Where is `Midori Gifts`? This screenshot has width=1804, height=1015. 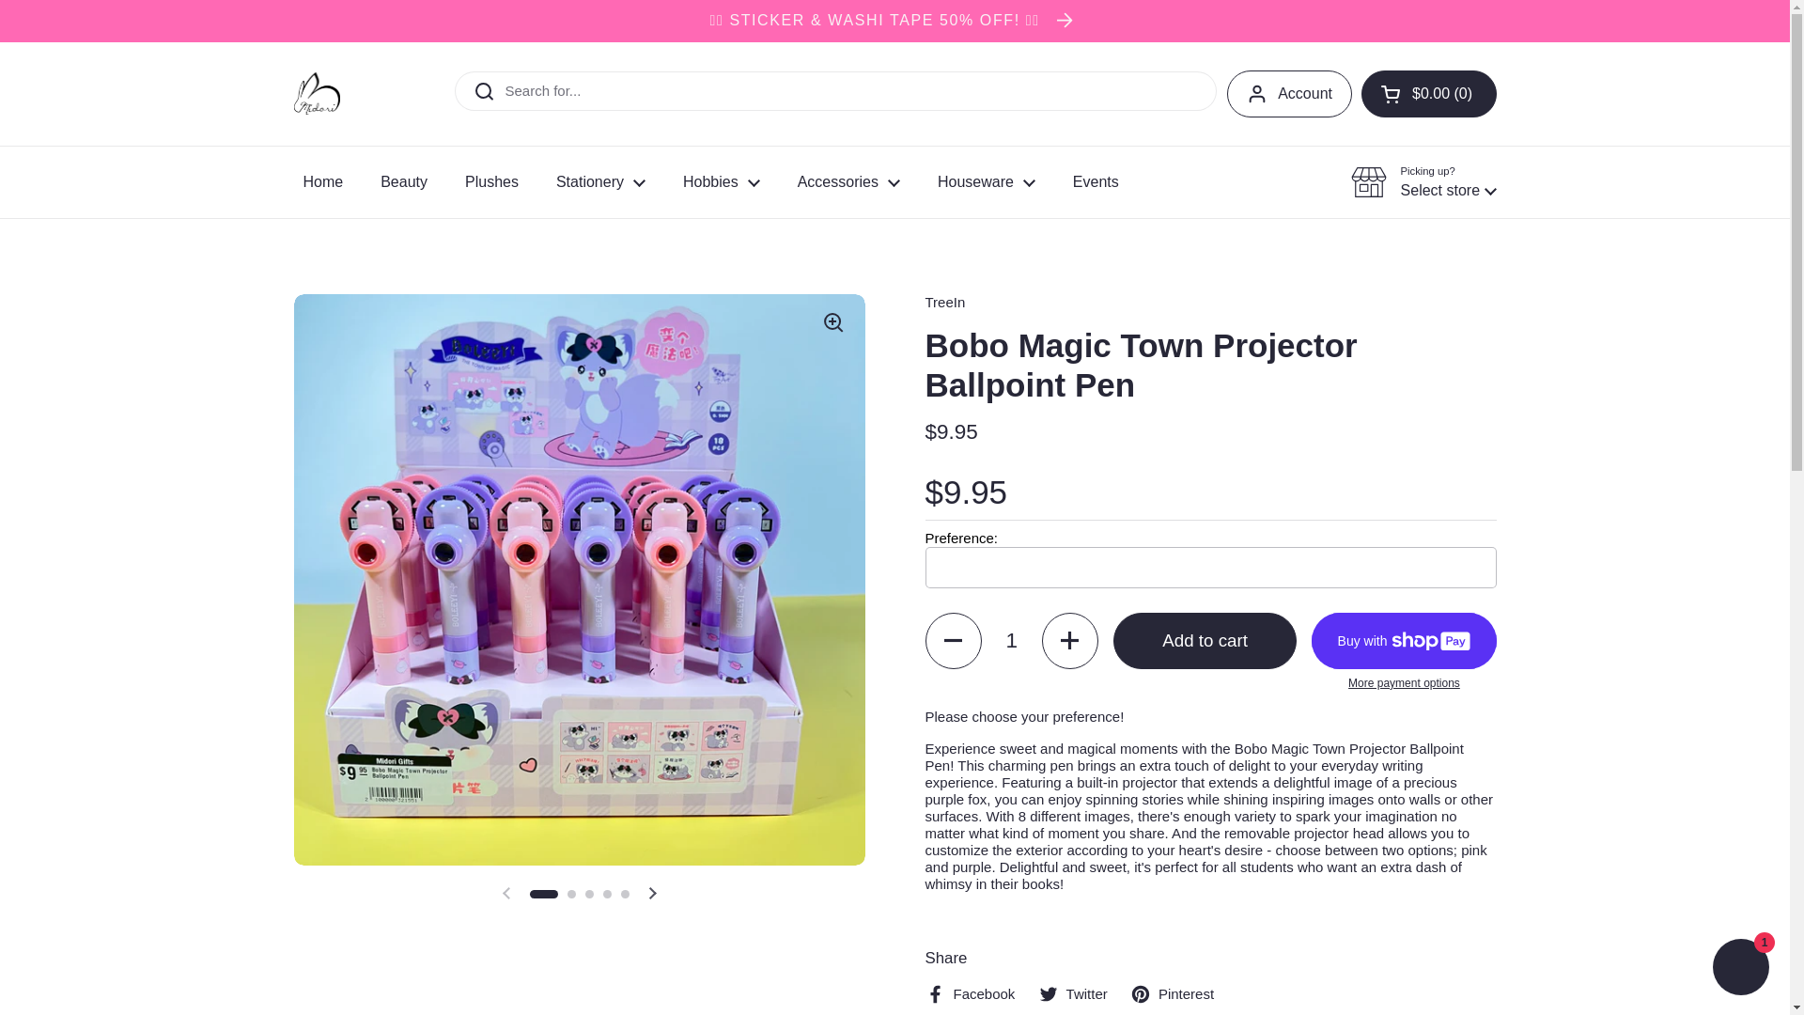 Midori Gifts is located at coordinates (316, 93).